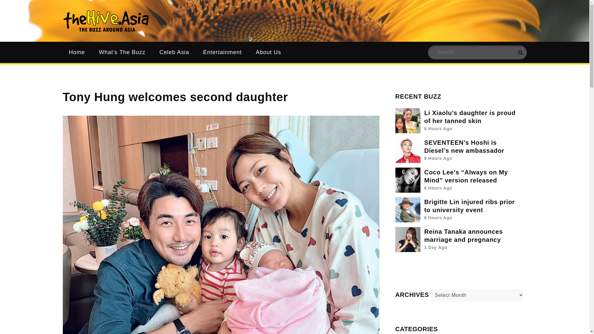 Image resolution: width=594 pixels, height=334 pixels. Describe the element at coordinates (436, 247) in the screenshot. I see `1 Day Ago` at that location.